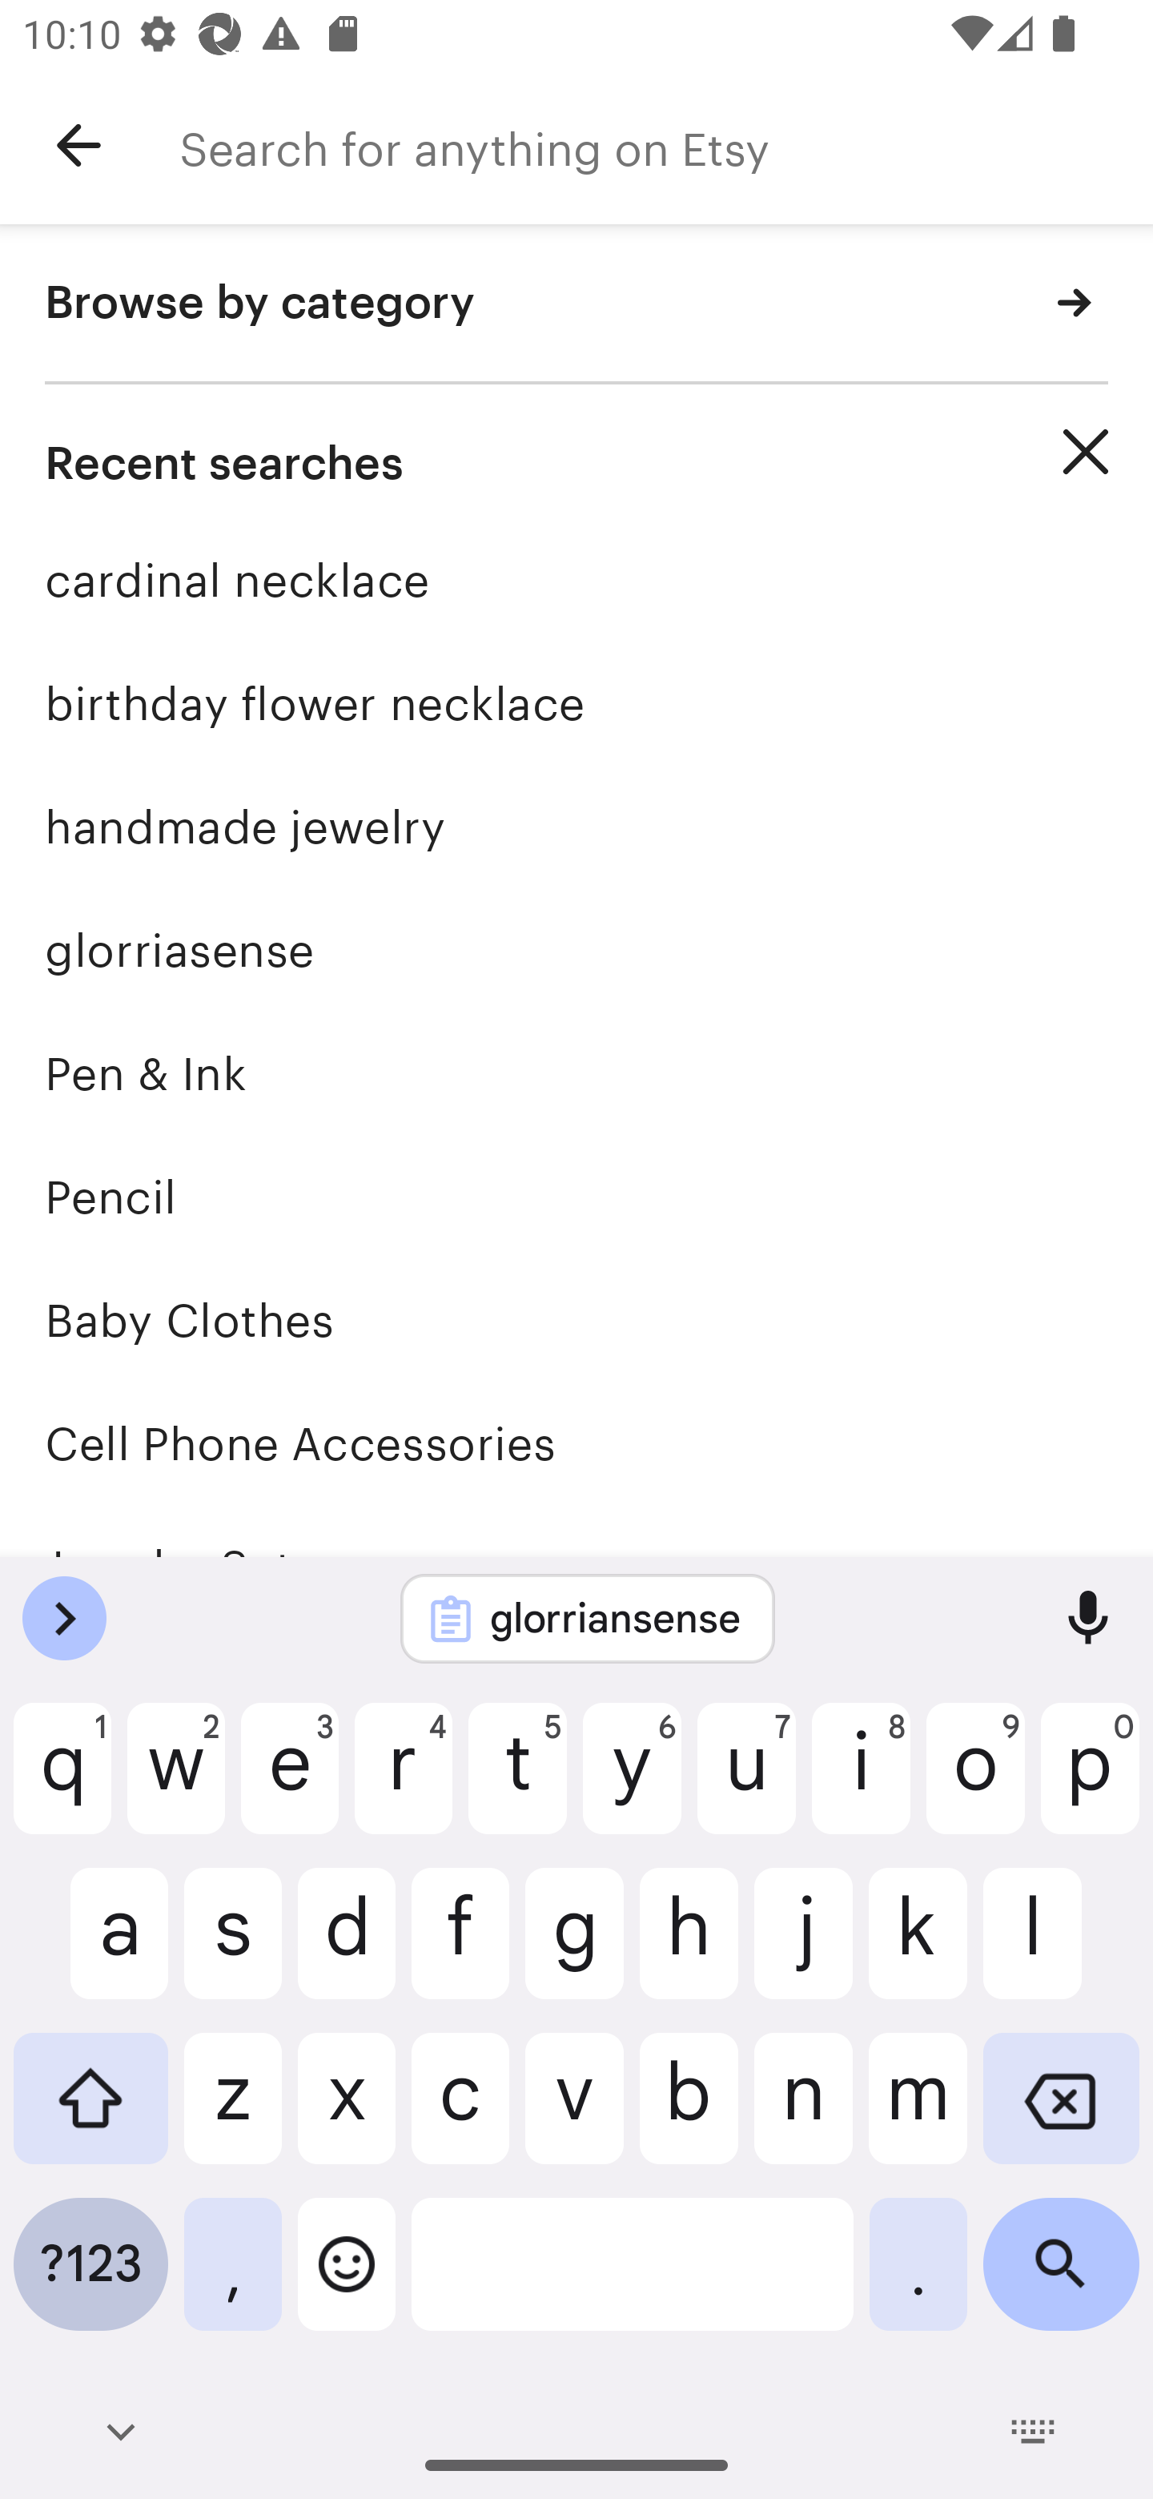  What do you see at coordinates (576, 950) in the screenshot?
I see `glorriasense` at bounding box center [576, 950].